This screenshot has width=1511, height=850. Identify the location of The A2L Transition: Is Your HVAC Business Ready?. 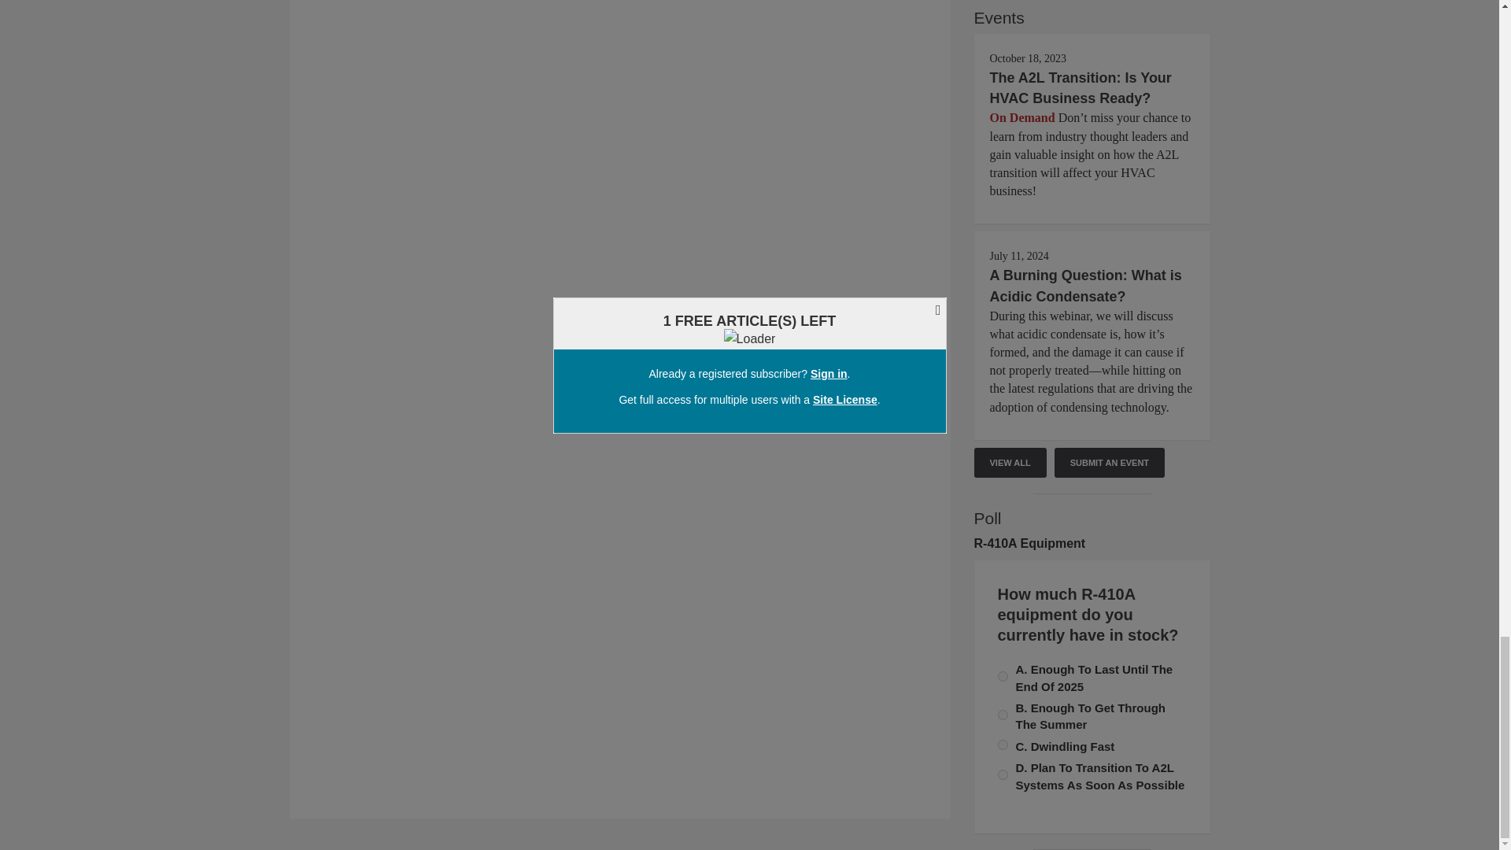
(1081, 88).